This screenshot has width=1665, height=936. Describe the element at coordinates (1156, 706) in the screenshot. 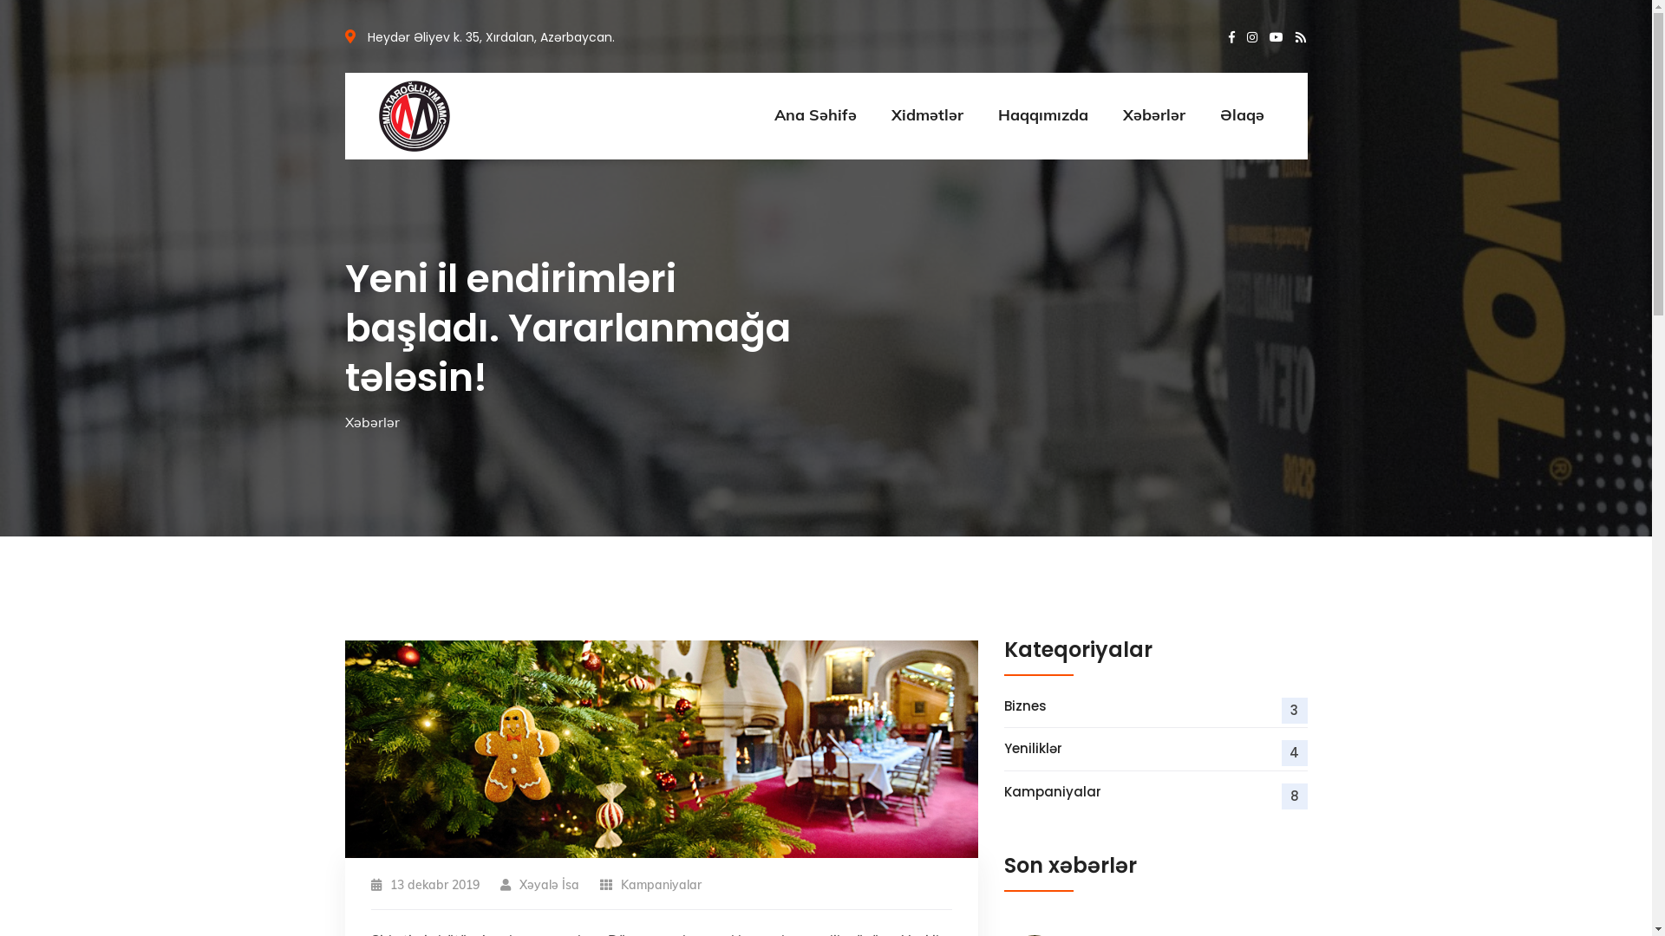

I see `Biznes
3` at that location.